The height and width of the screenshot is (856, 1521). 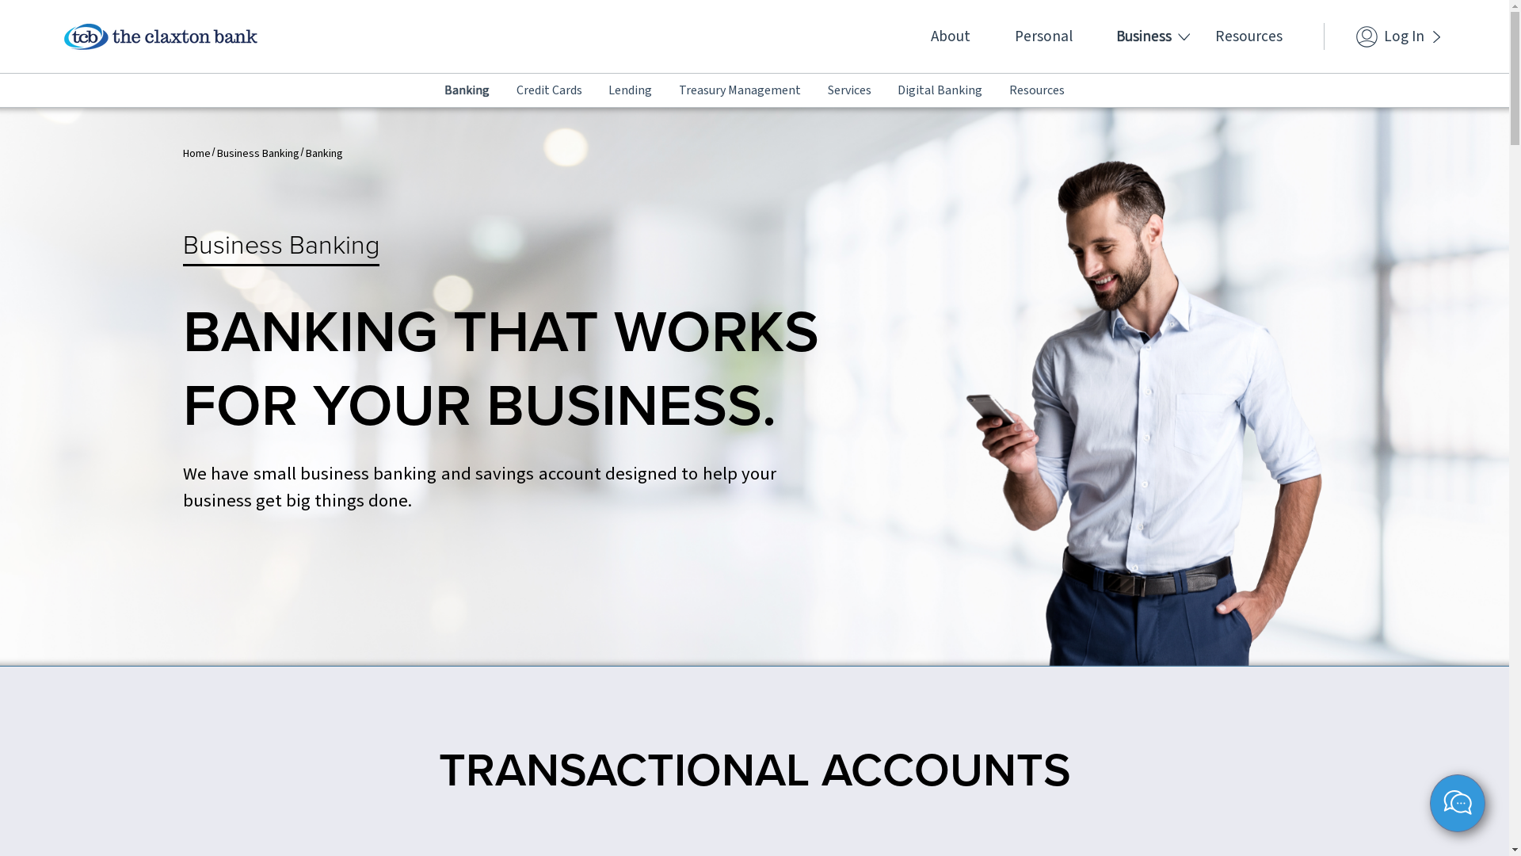 I want to click on Lending, so click(x=631, y=90).